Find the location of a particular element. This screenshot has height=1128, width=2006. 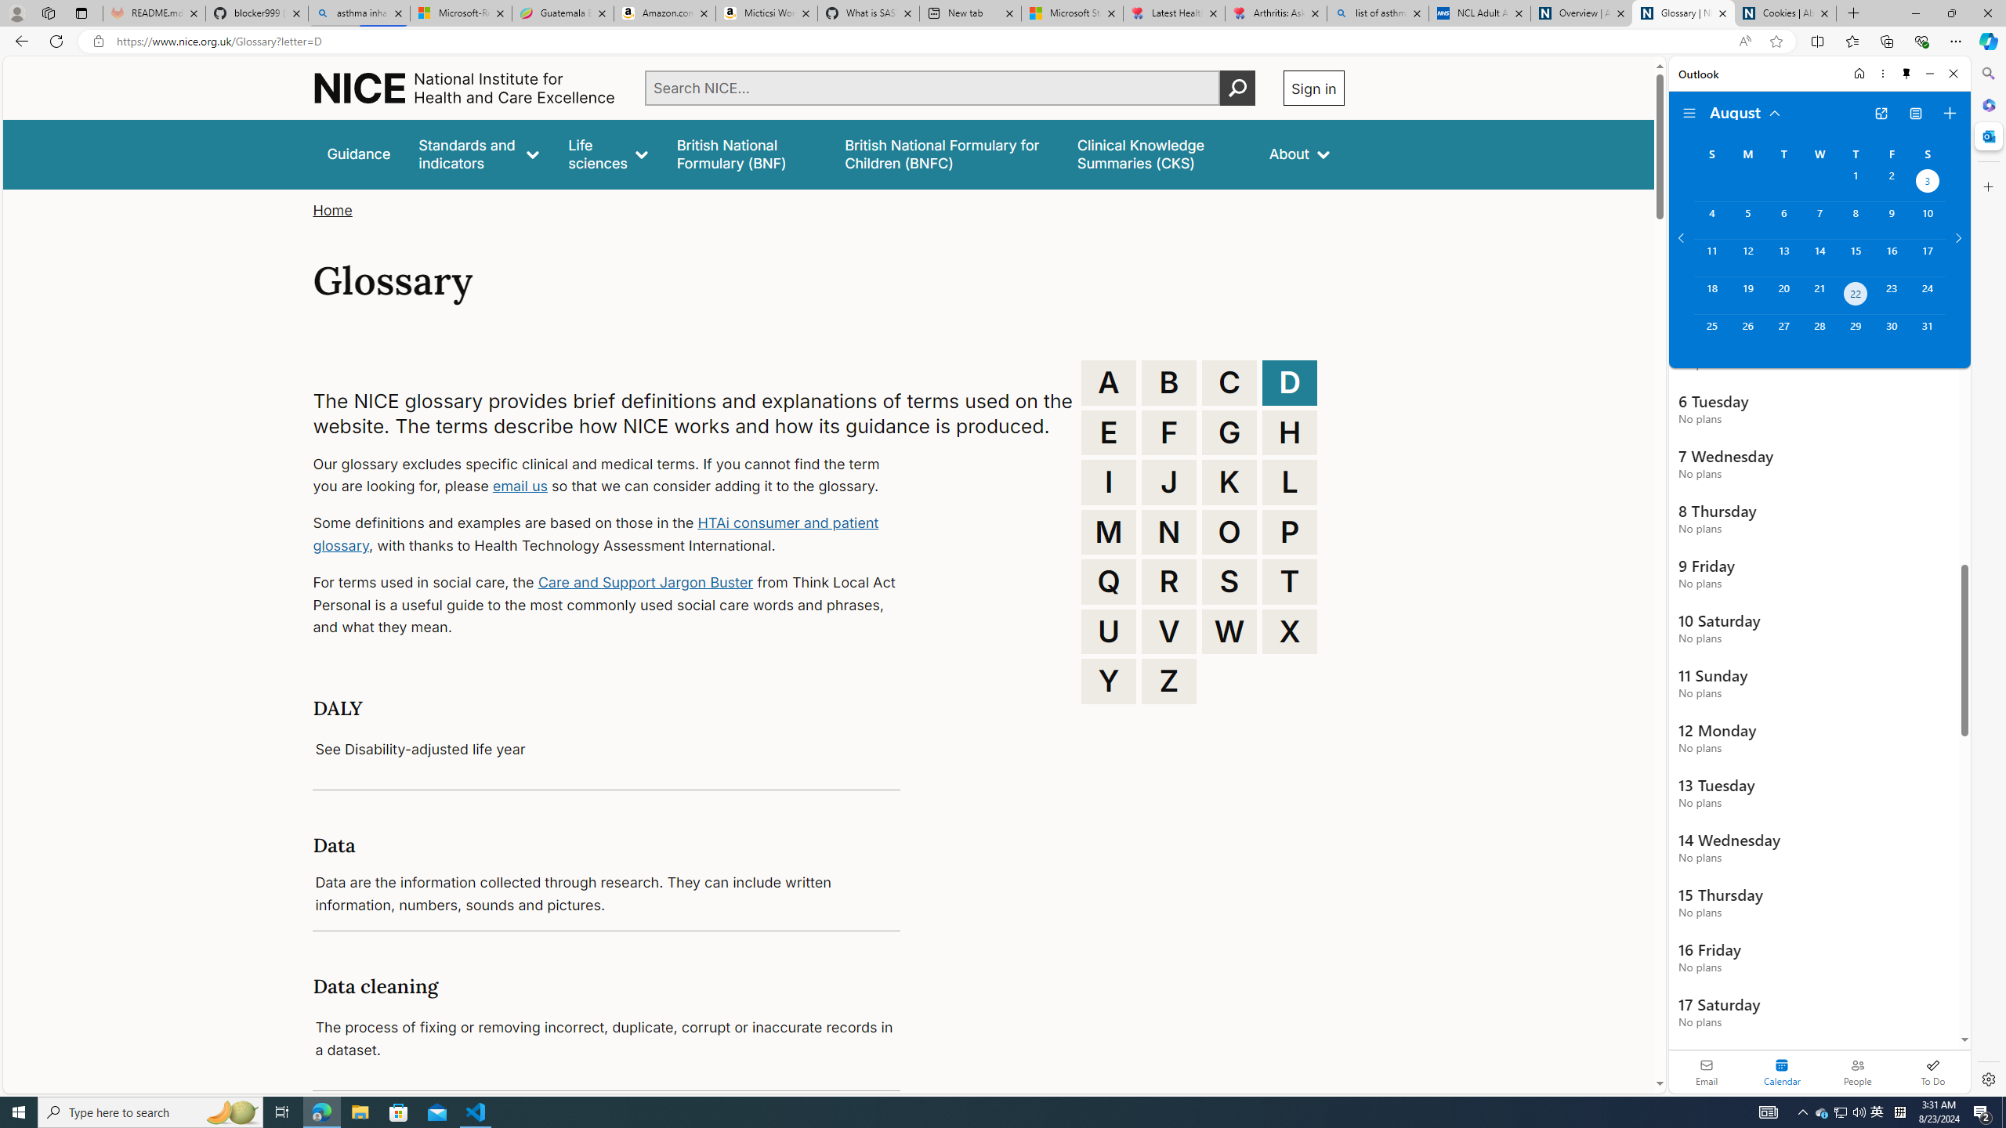

Home is located at coordinates (332, 210).